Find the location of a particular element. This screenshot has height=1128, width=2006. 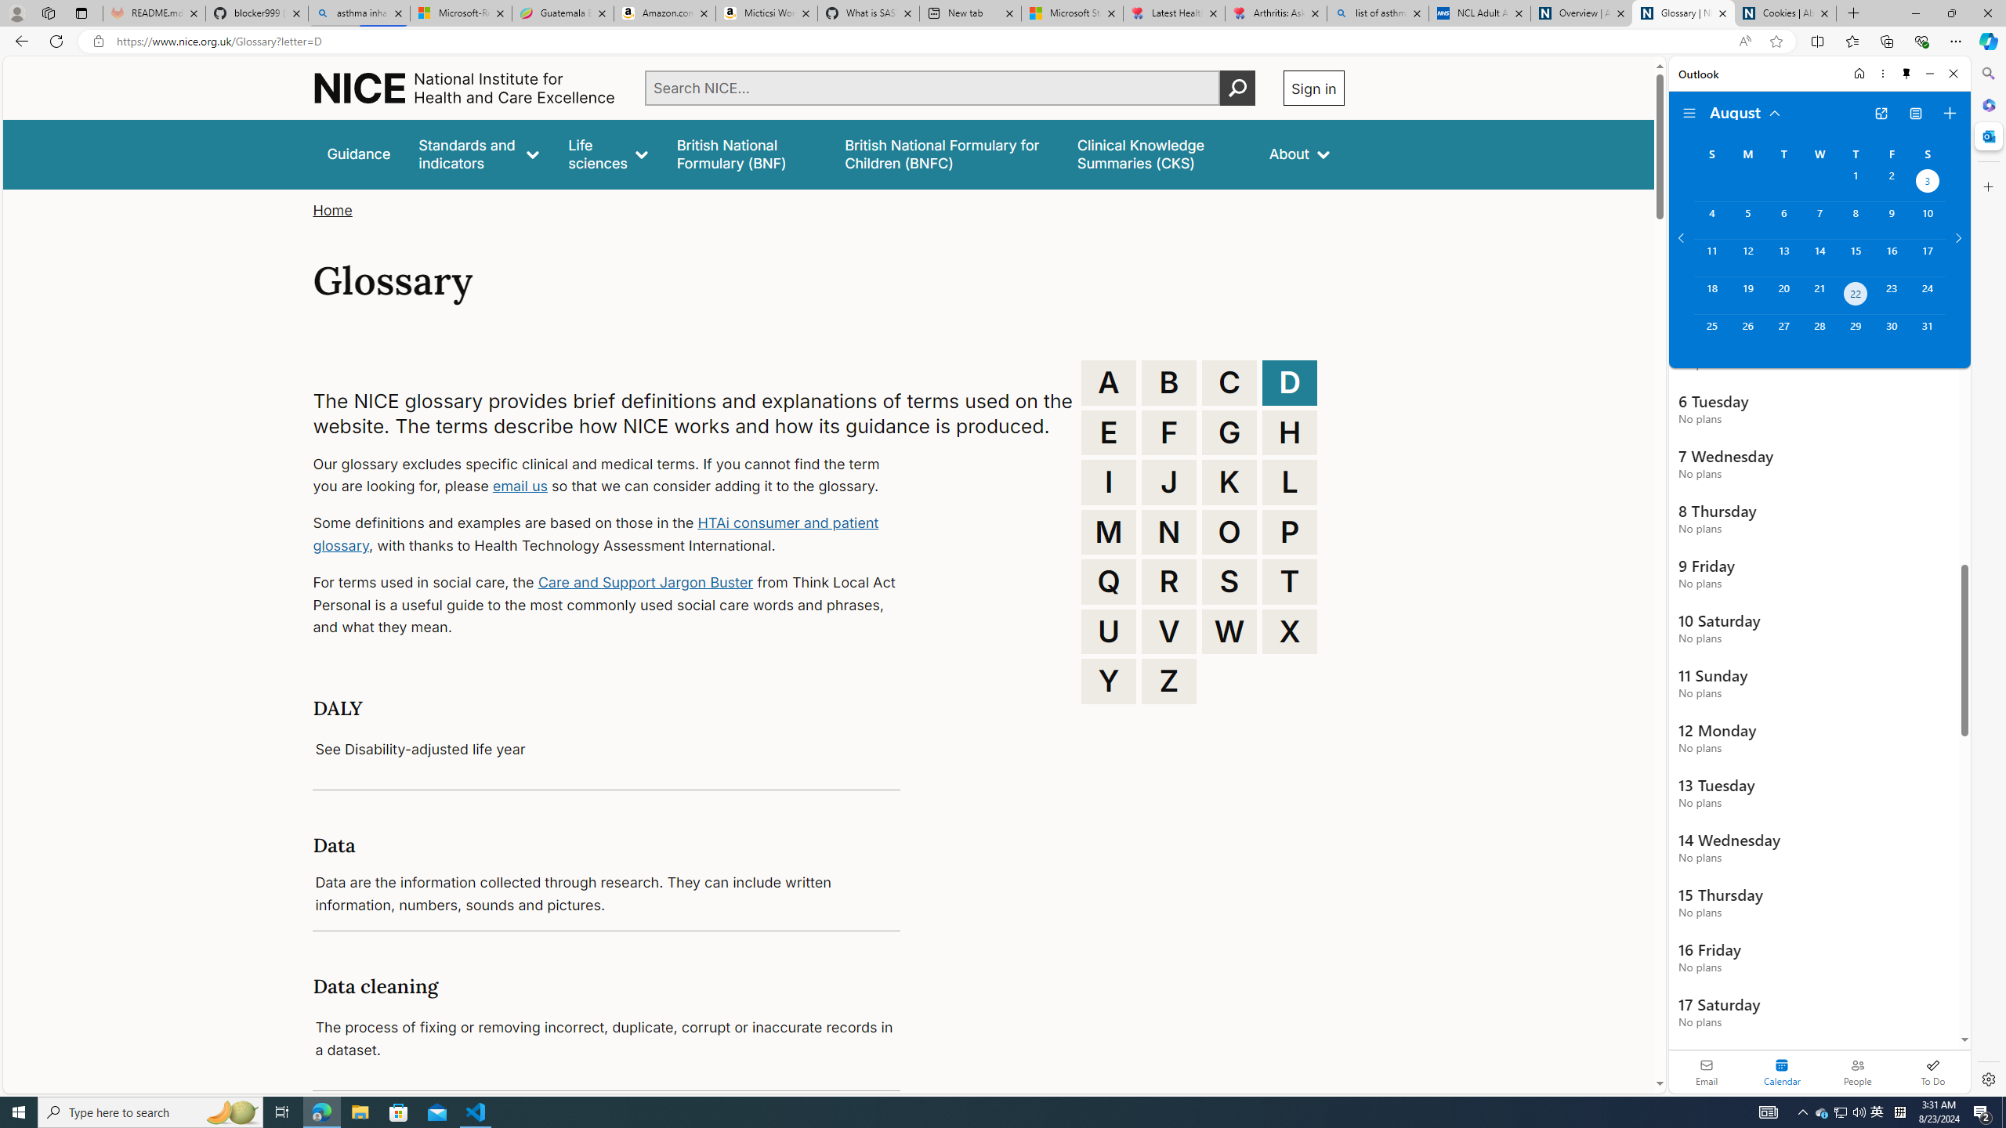

Home is located at coordinates (332, 210).